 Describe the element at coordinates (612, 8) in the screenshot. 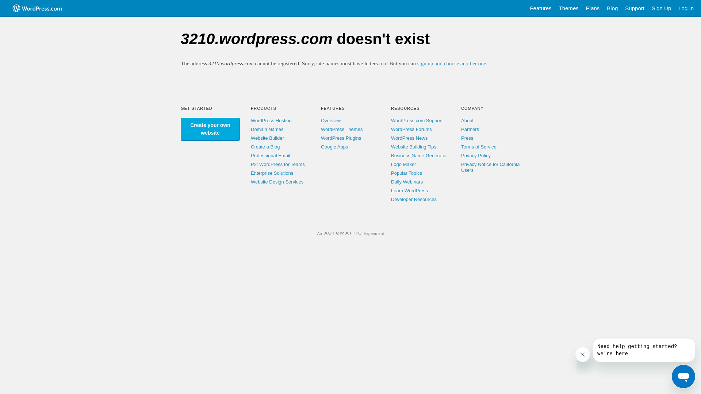

I see `Blog` at that location.